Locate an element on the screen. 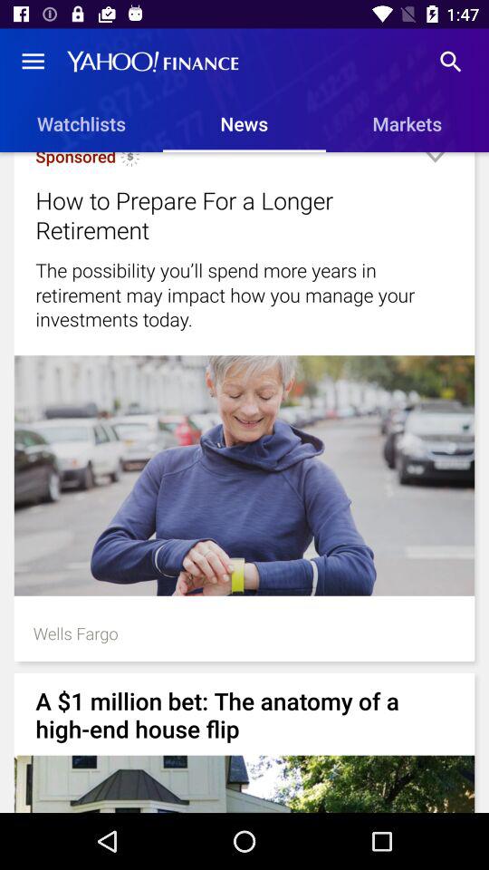 This screenshot has height=870, width=489. select the how to prepare item is located at coordinates (221, 215).